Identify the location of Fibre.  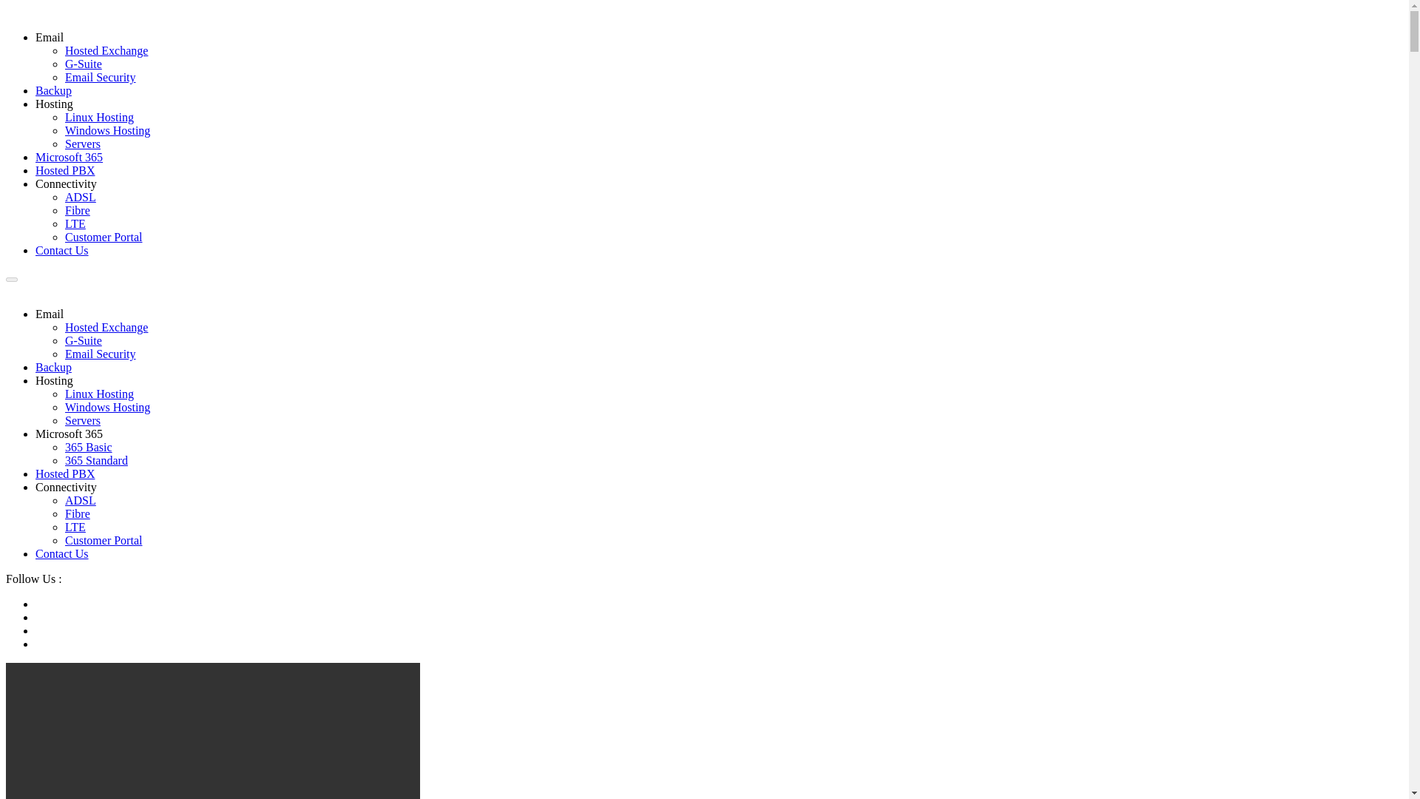
(78, 210).